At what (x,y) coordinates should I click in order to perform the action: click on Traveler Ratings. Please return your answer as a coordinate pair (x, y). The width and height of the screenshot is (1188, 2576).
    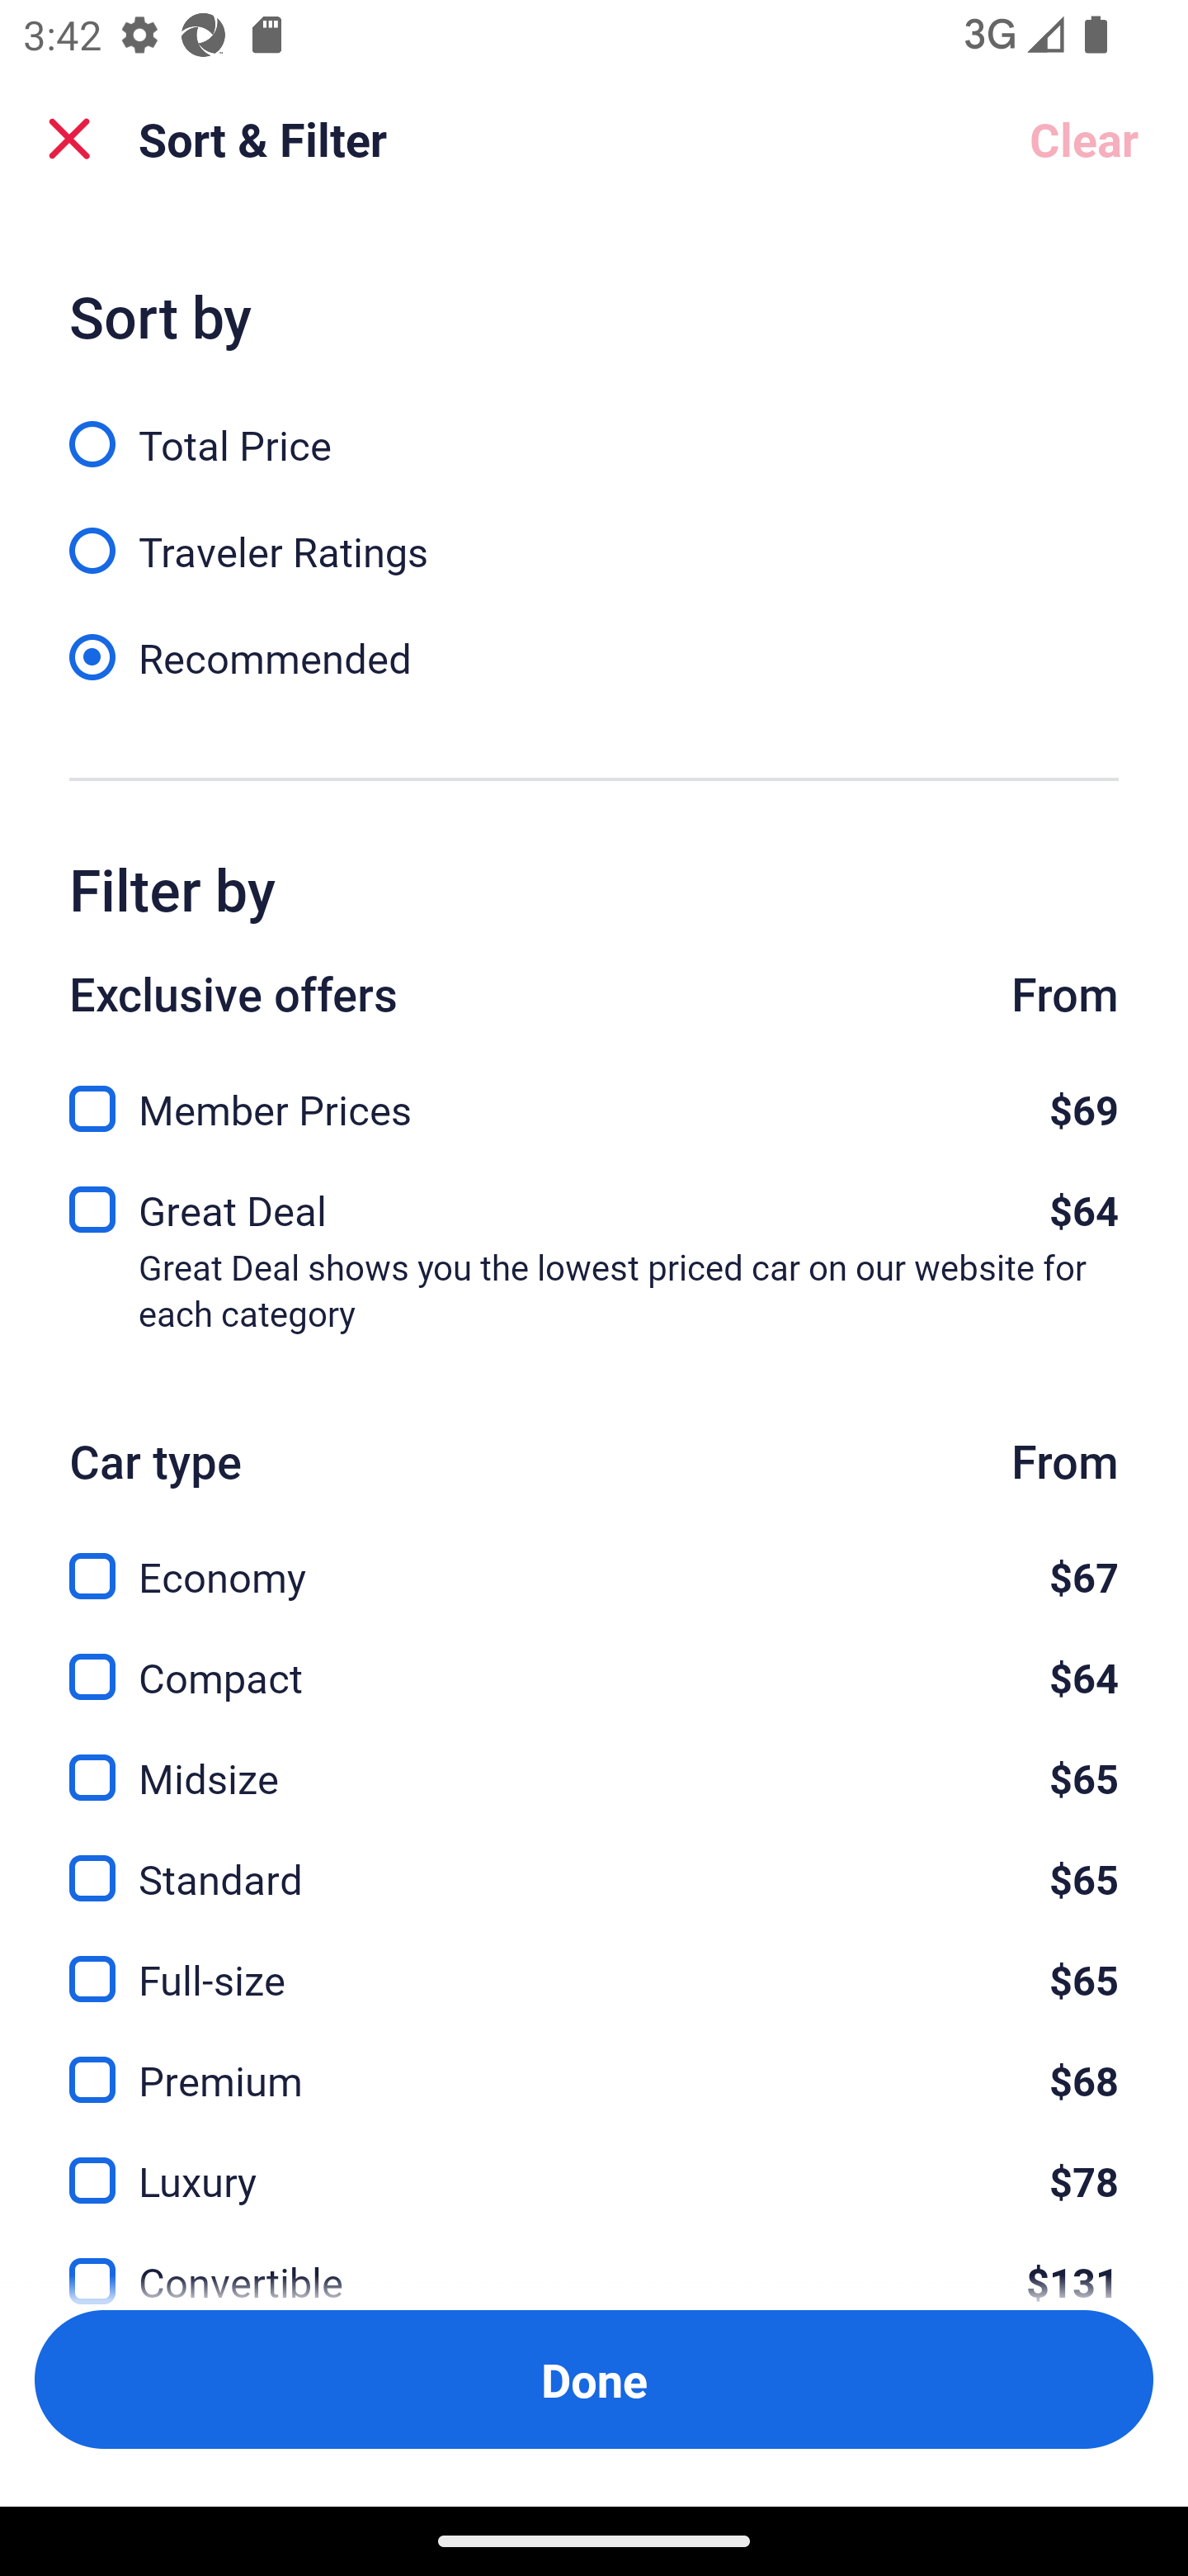
    Looking at the image, I should click on (594, 533).